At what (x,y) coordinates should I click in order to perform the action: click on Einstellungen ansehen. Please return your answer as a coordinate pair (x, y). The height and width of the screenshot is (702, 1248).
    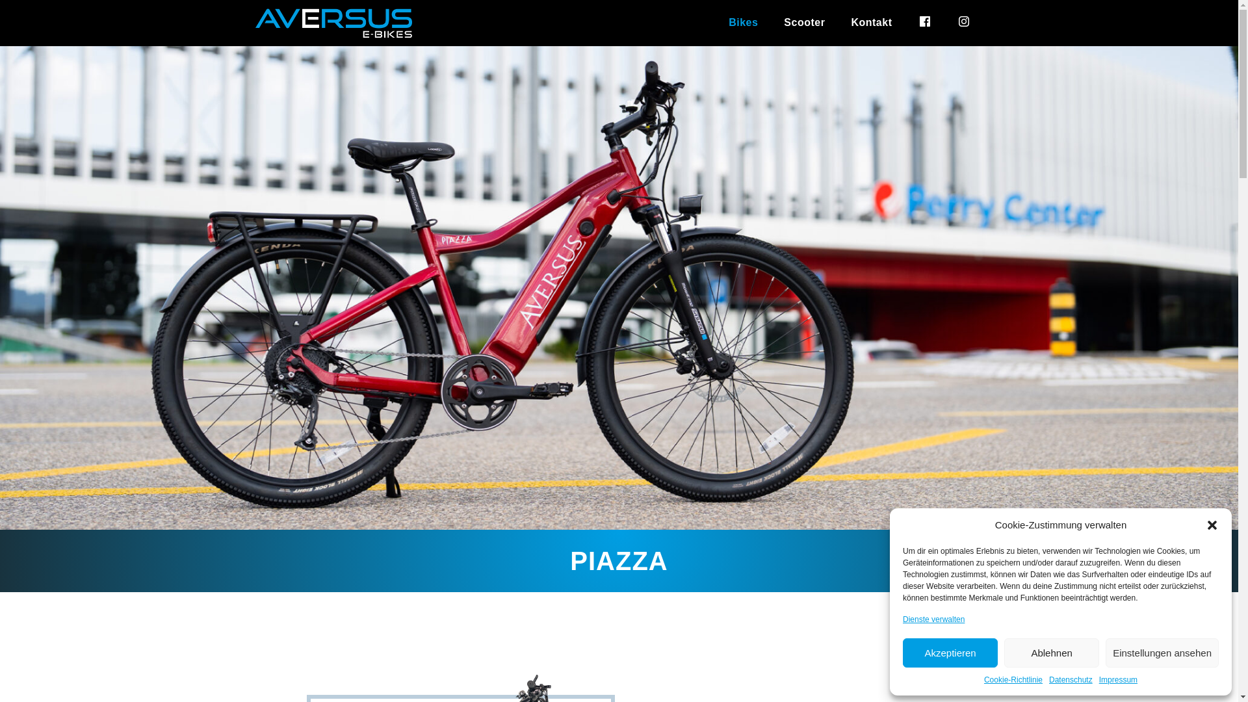
    Looking at the image, I should click on (1162, 653).